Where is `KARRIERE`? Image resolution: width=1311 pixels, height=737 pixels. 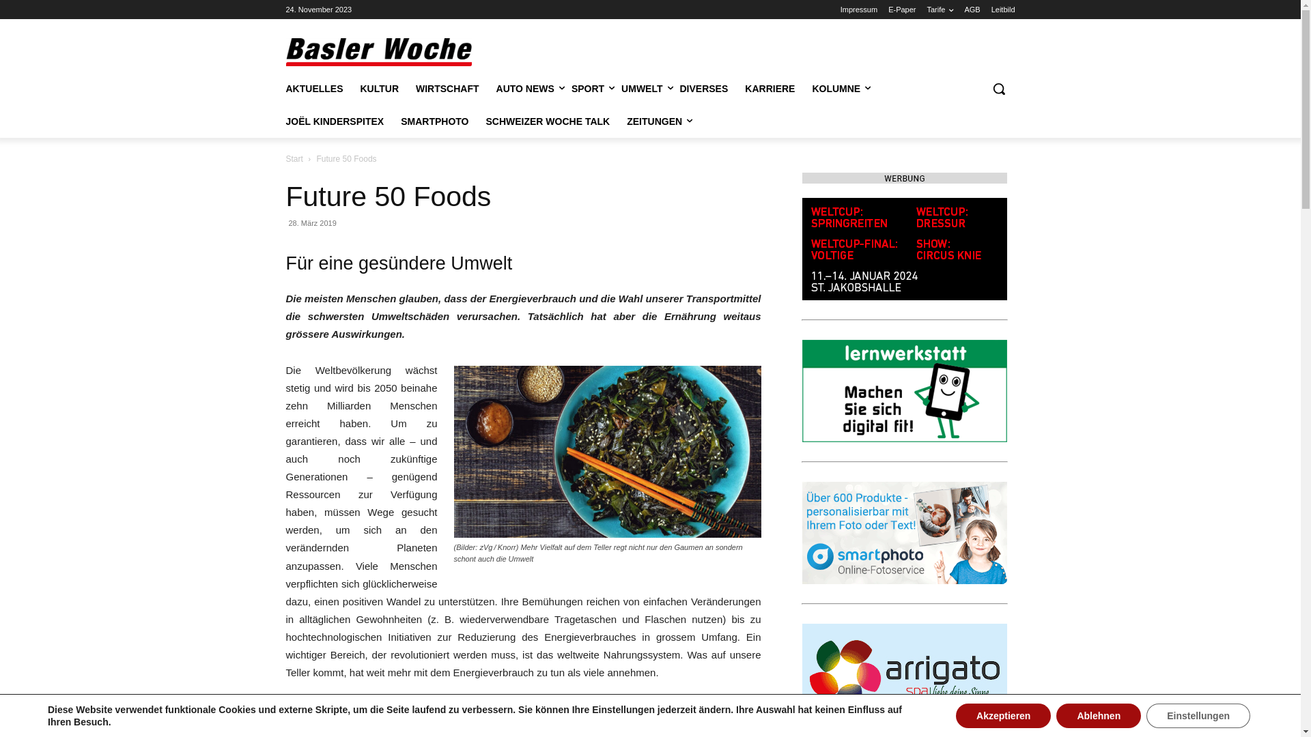
KARRIERE is located at coordinates (770, 89).